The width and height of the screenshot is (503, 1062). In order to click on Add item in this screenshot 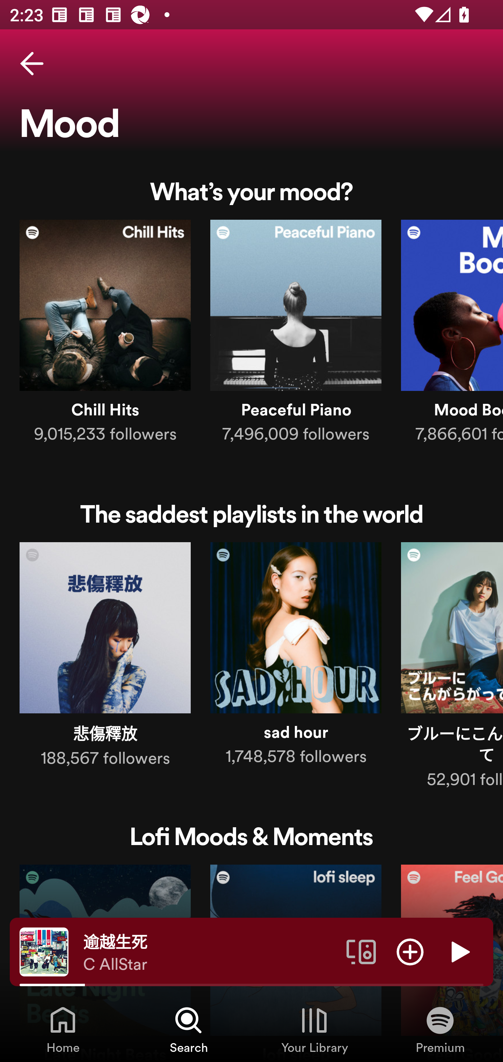, I will do `click(410, 951)`.